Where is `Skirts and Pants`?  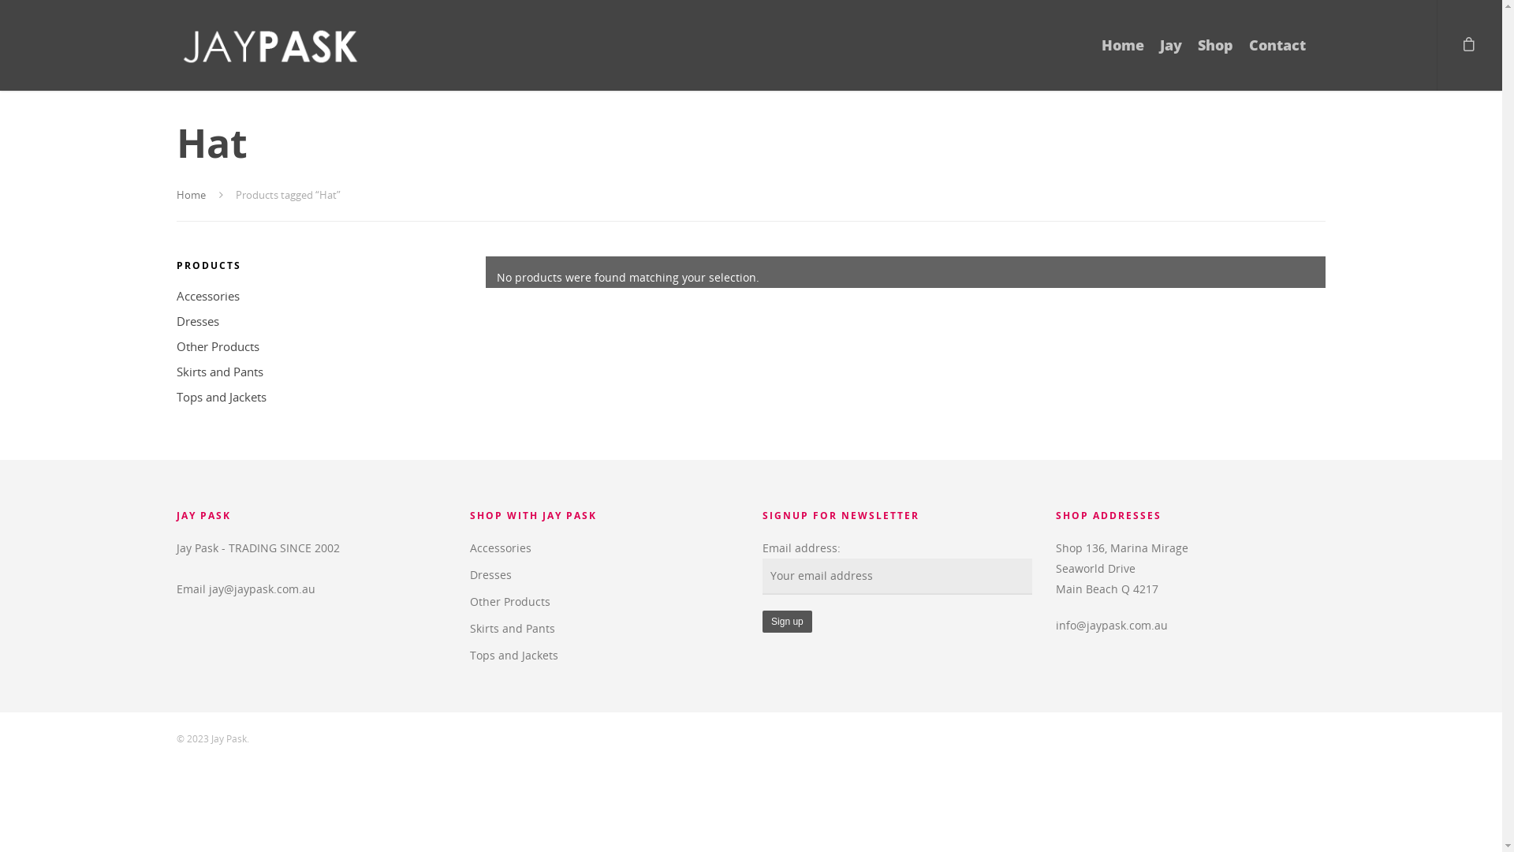 Skirts and Pants is located at coordinates (605, 629).